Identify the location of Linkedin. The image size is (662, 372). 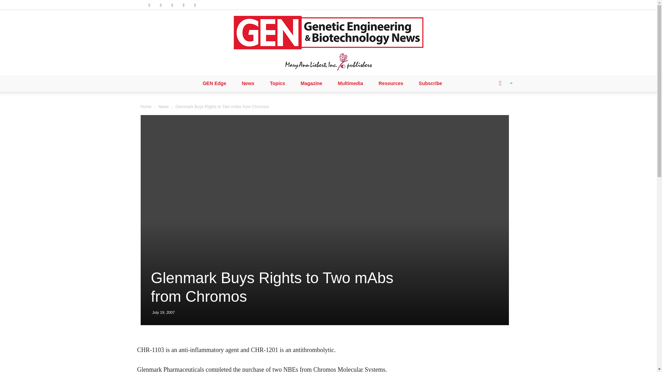
(161, 5).